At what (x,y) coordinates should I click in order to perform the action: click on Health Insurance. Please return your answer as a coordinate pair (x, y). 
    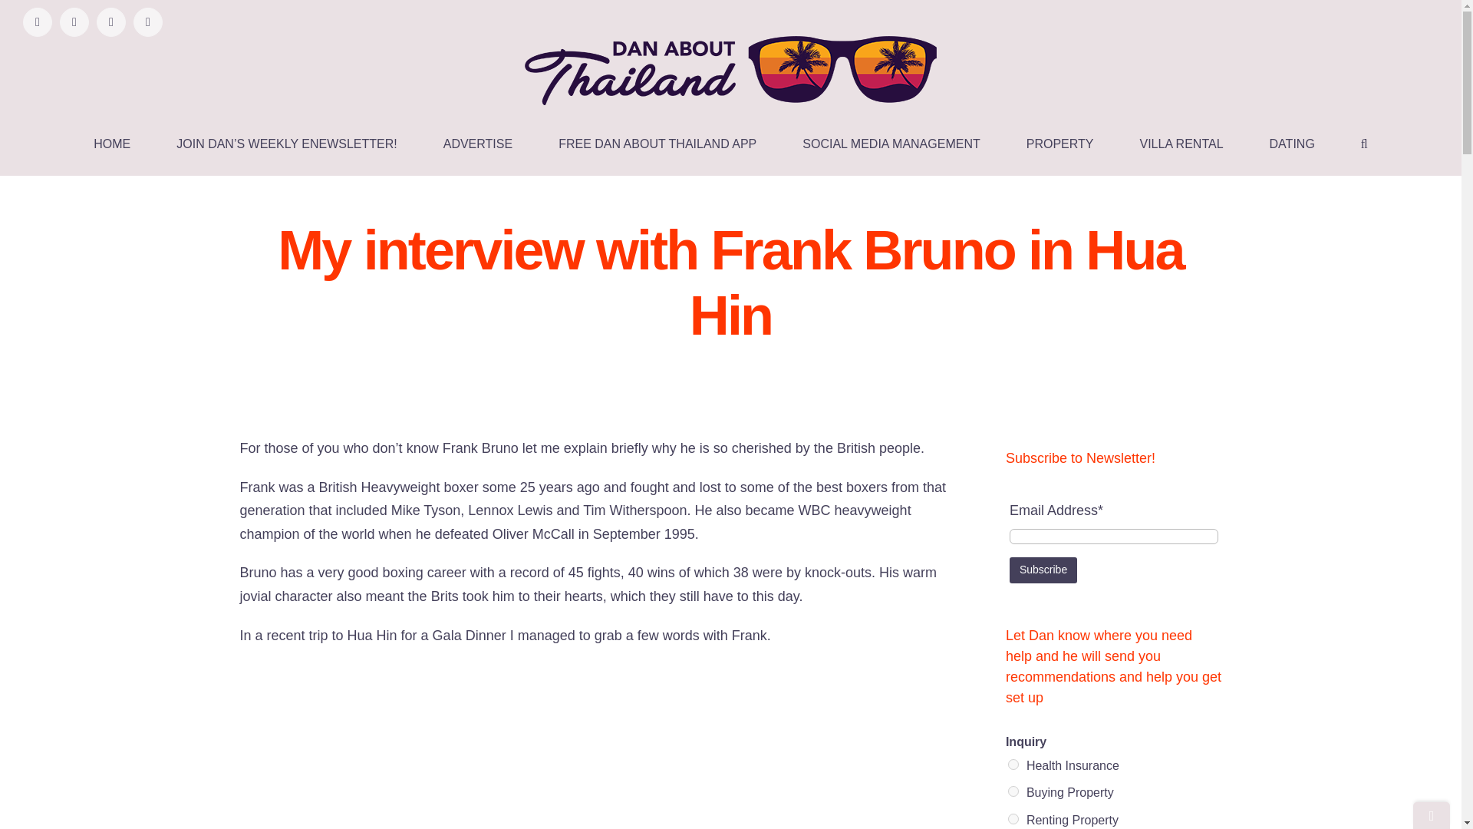
    Looking at the image, I should click on (1013, 765).